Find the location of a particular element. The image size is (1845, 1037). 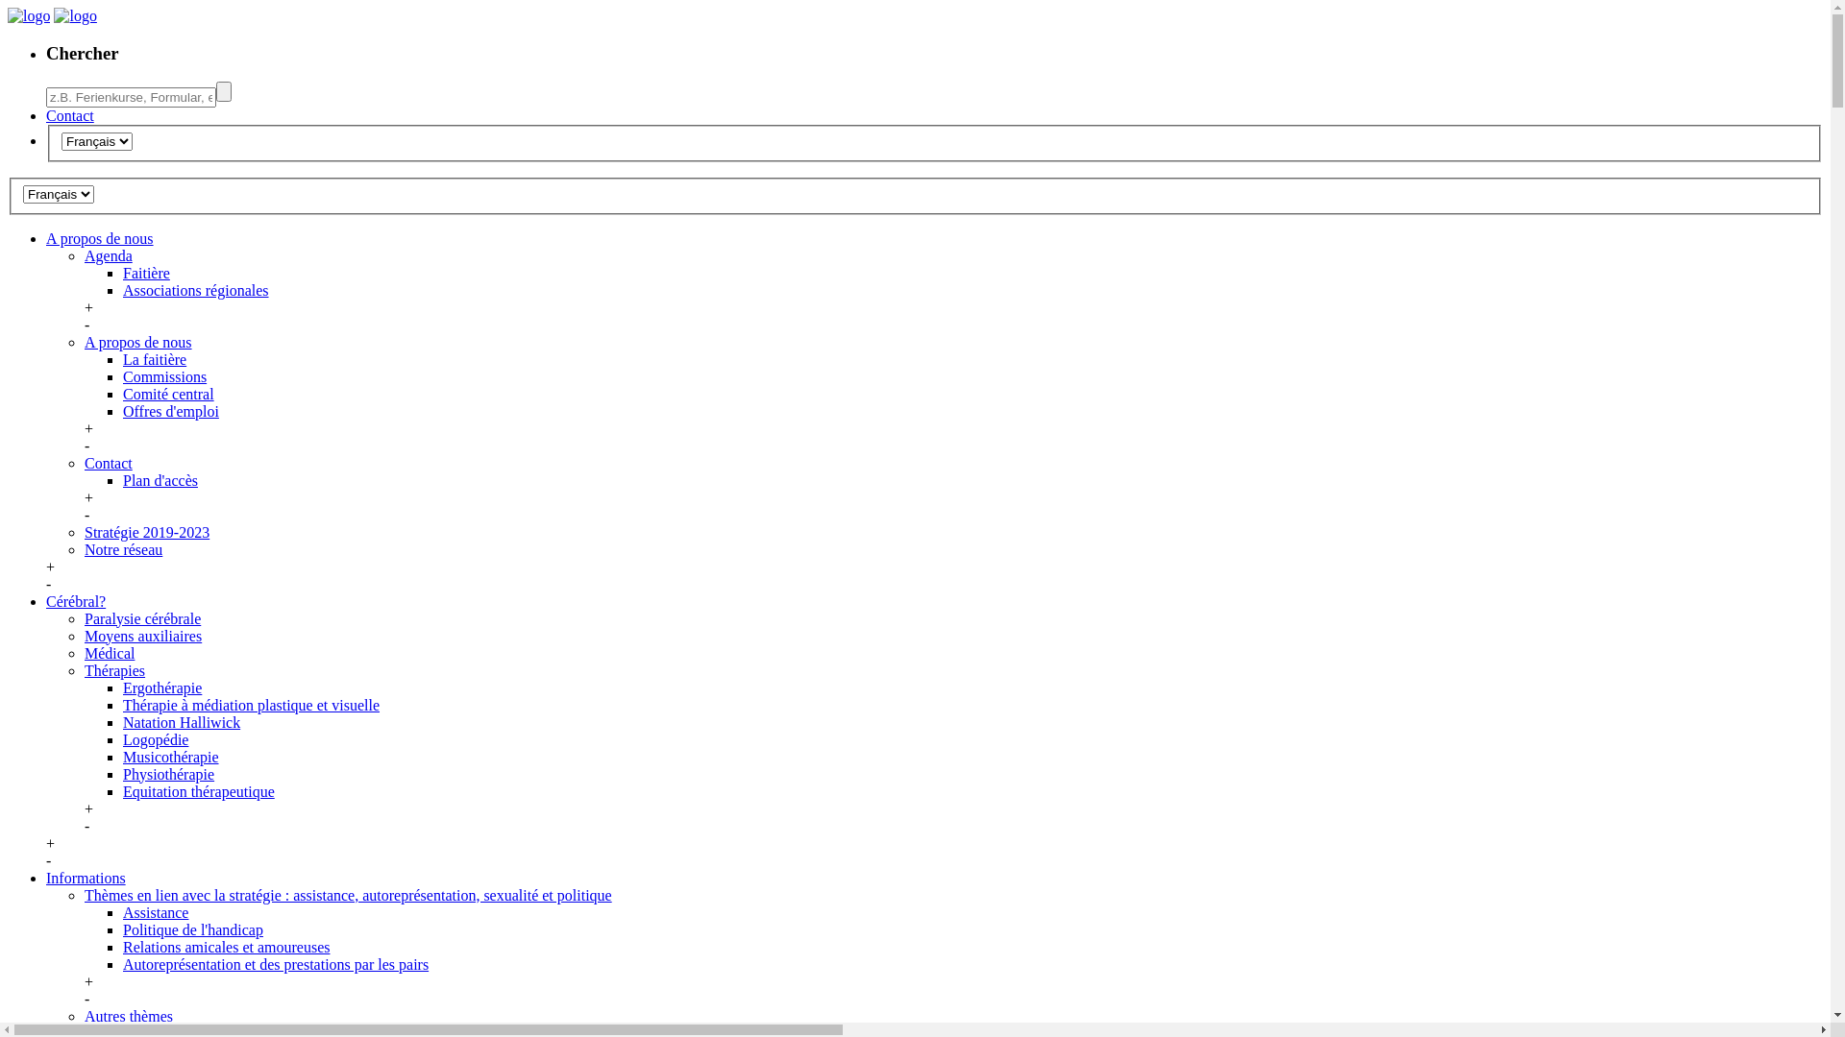

Assistance is located at coordinates (156, 912).